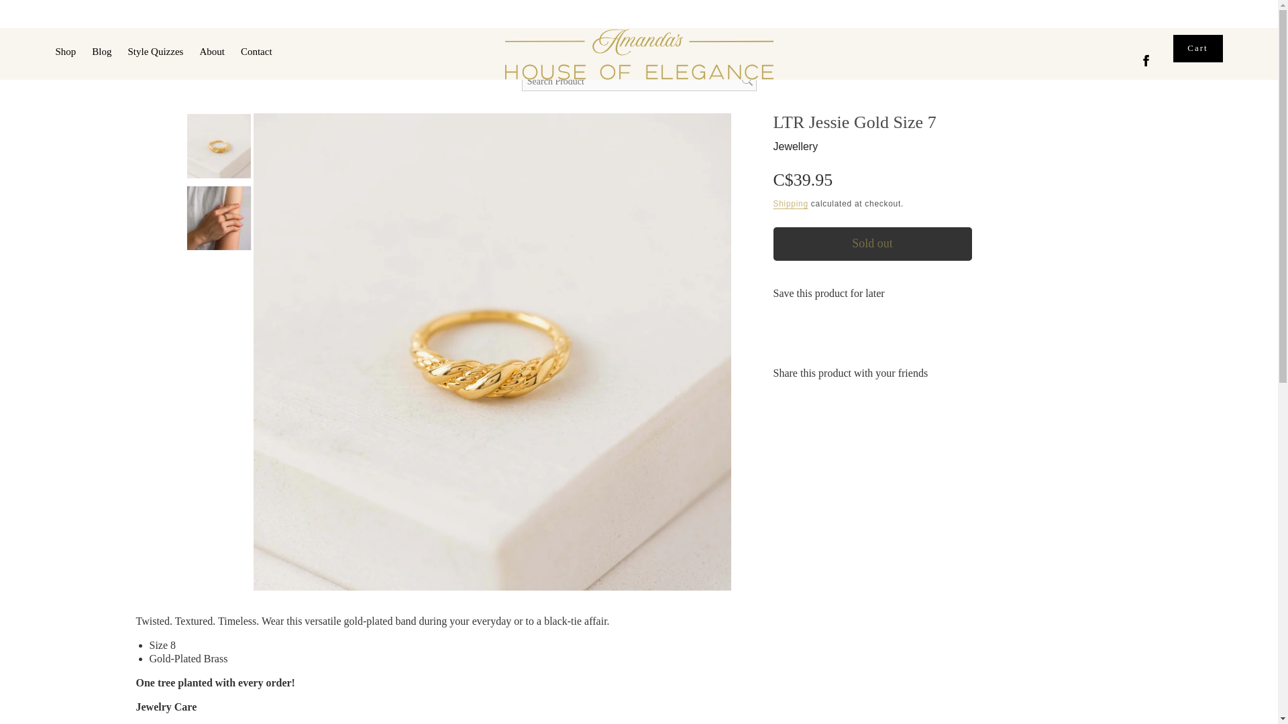 The image size is (1288, 724). What do you see at coordinates (796, 146) in the screenshot?
I see `Jewellery` at bounding box center [796, 146].